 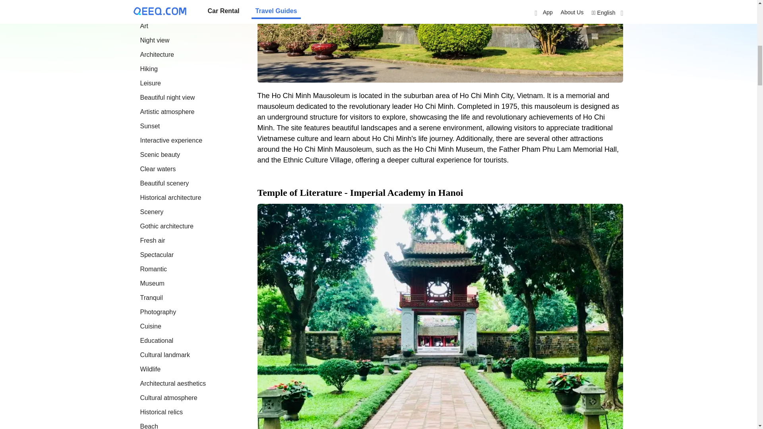 I want to click on Gothic architecture, so click(x=166, y=226).